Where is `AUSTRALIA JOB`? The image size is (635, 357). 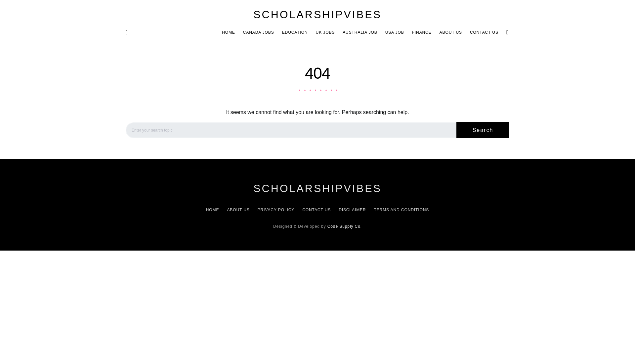
AUSTRALIA JOB is located at coordinates (360, 32).